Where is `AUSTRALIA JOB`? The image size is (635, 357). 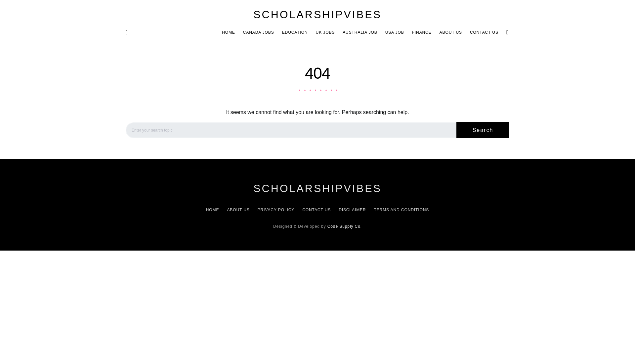
AUSTRALIA JOB is located at coordinates (360, 32).